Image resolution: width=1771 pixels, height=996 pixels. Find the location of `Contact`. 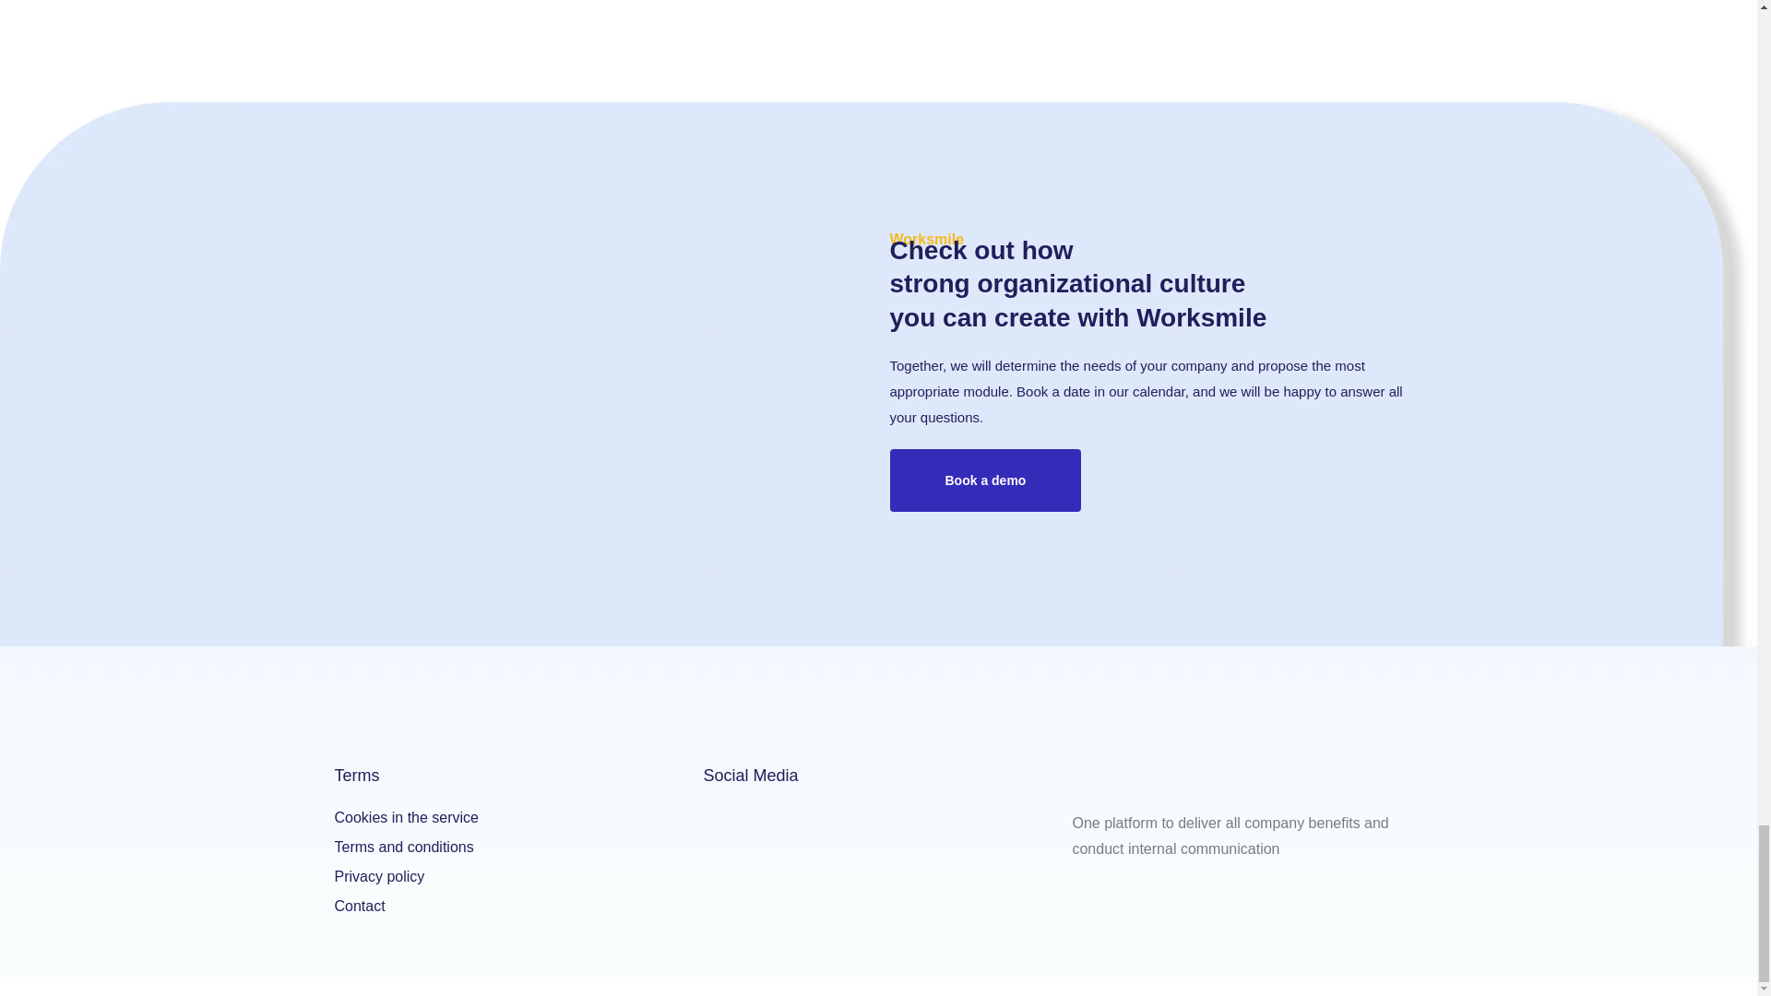

Contact is located at coordinates (509, 907).